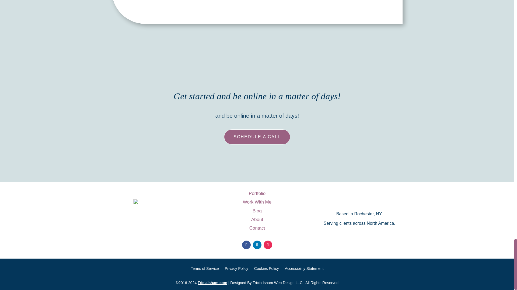  I want to click on Terms of Service, so click(205, 270).